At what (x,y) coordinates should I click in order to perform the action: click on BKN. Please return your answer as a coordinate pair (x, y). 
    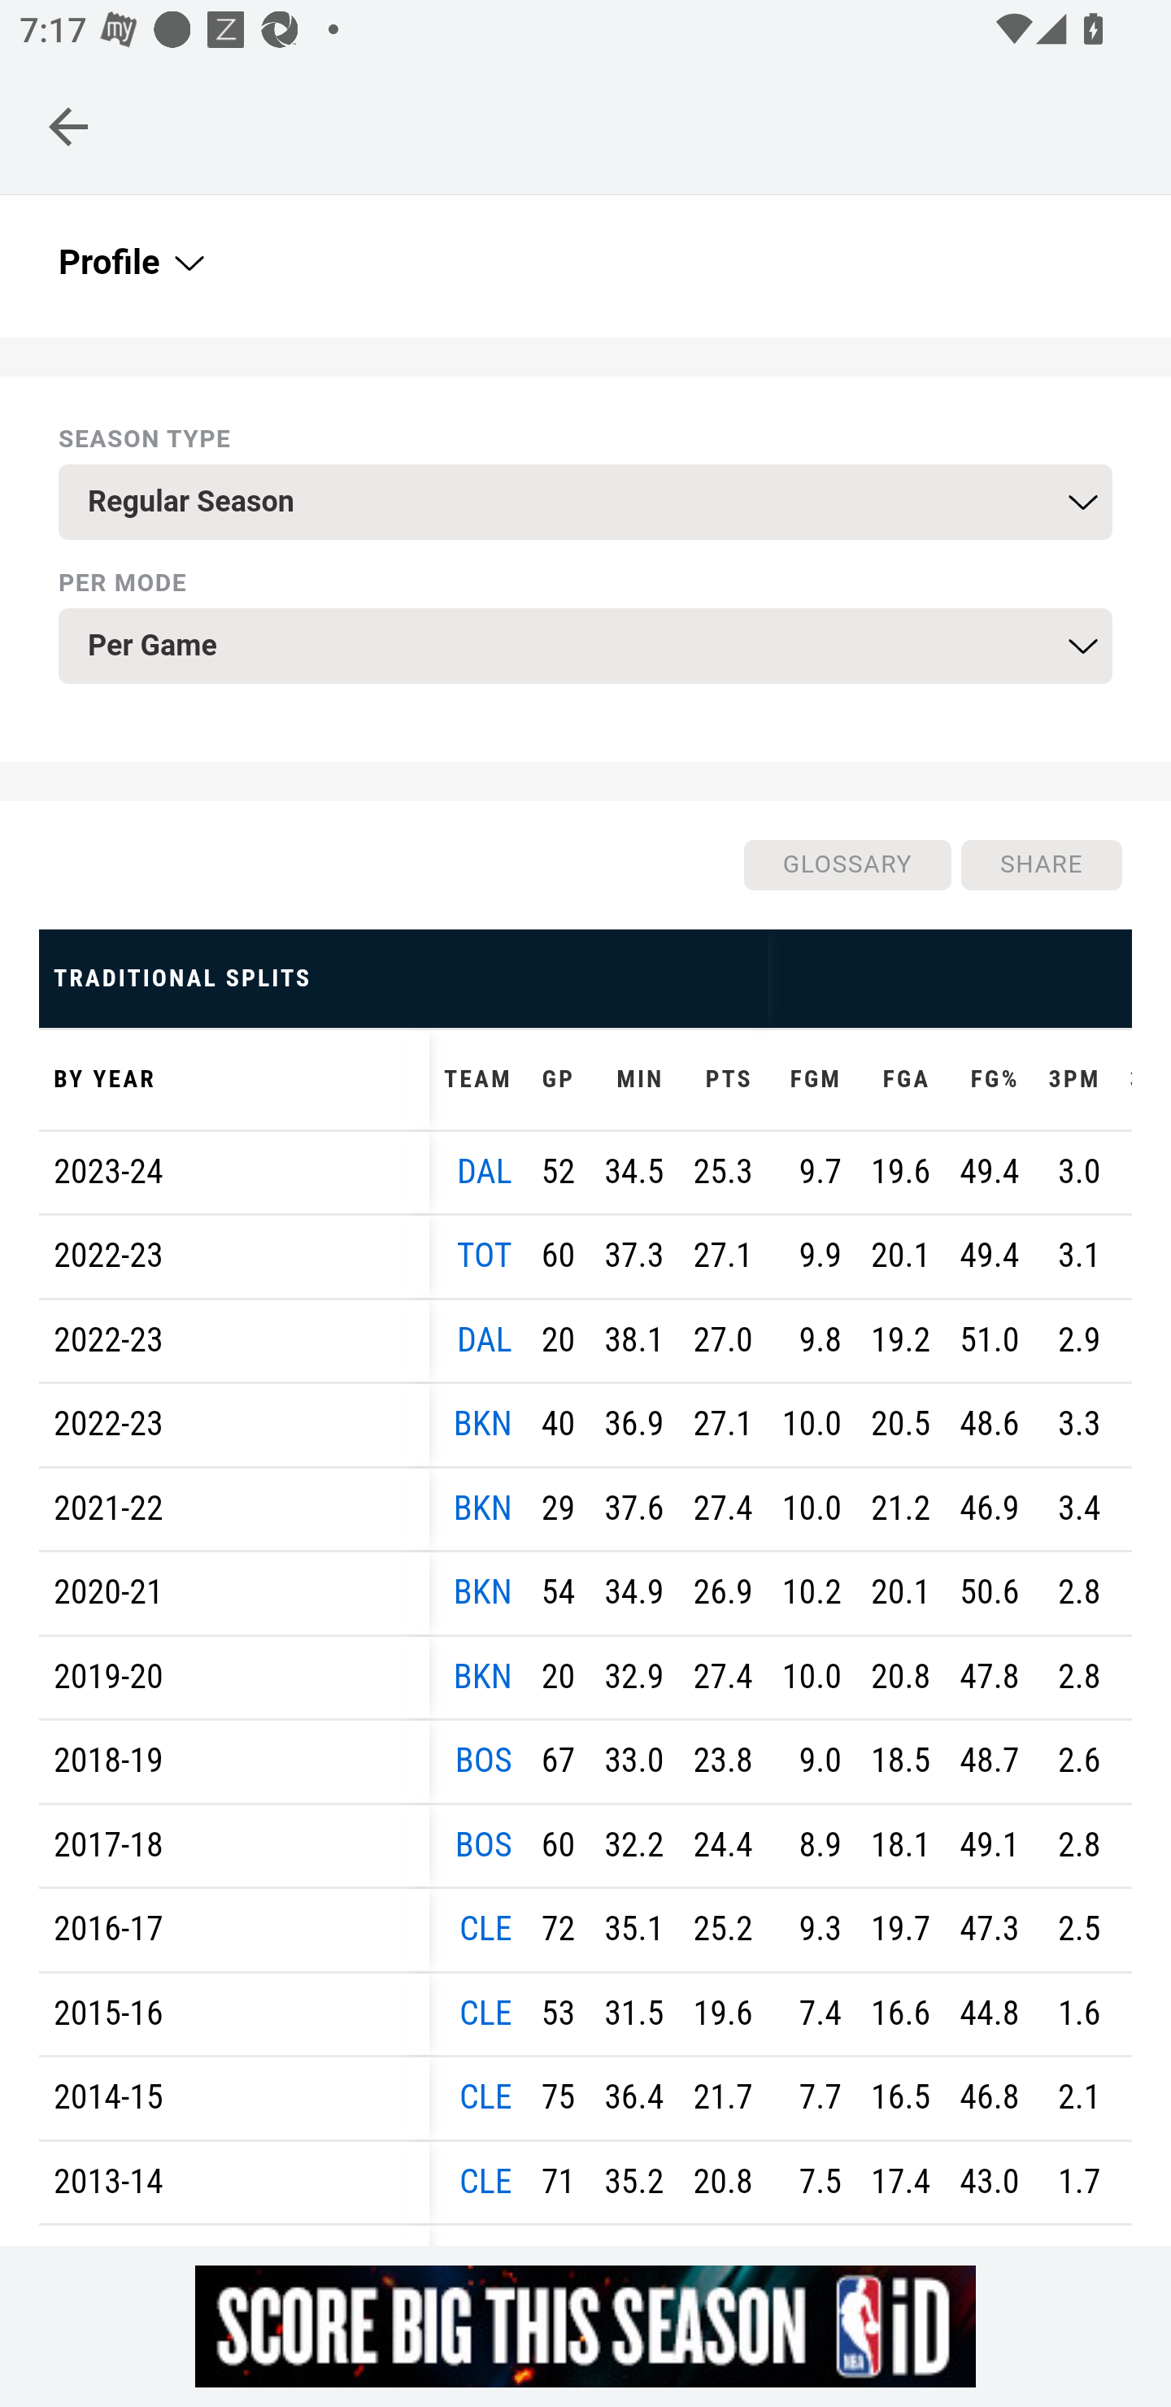
    Looking at the image, I should click on (481, 1510).